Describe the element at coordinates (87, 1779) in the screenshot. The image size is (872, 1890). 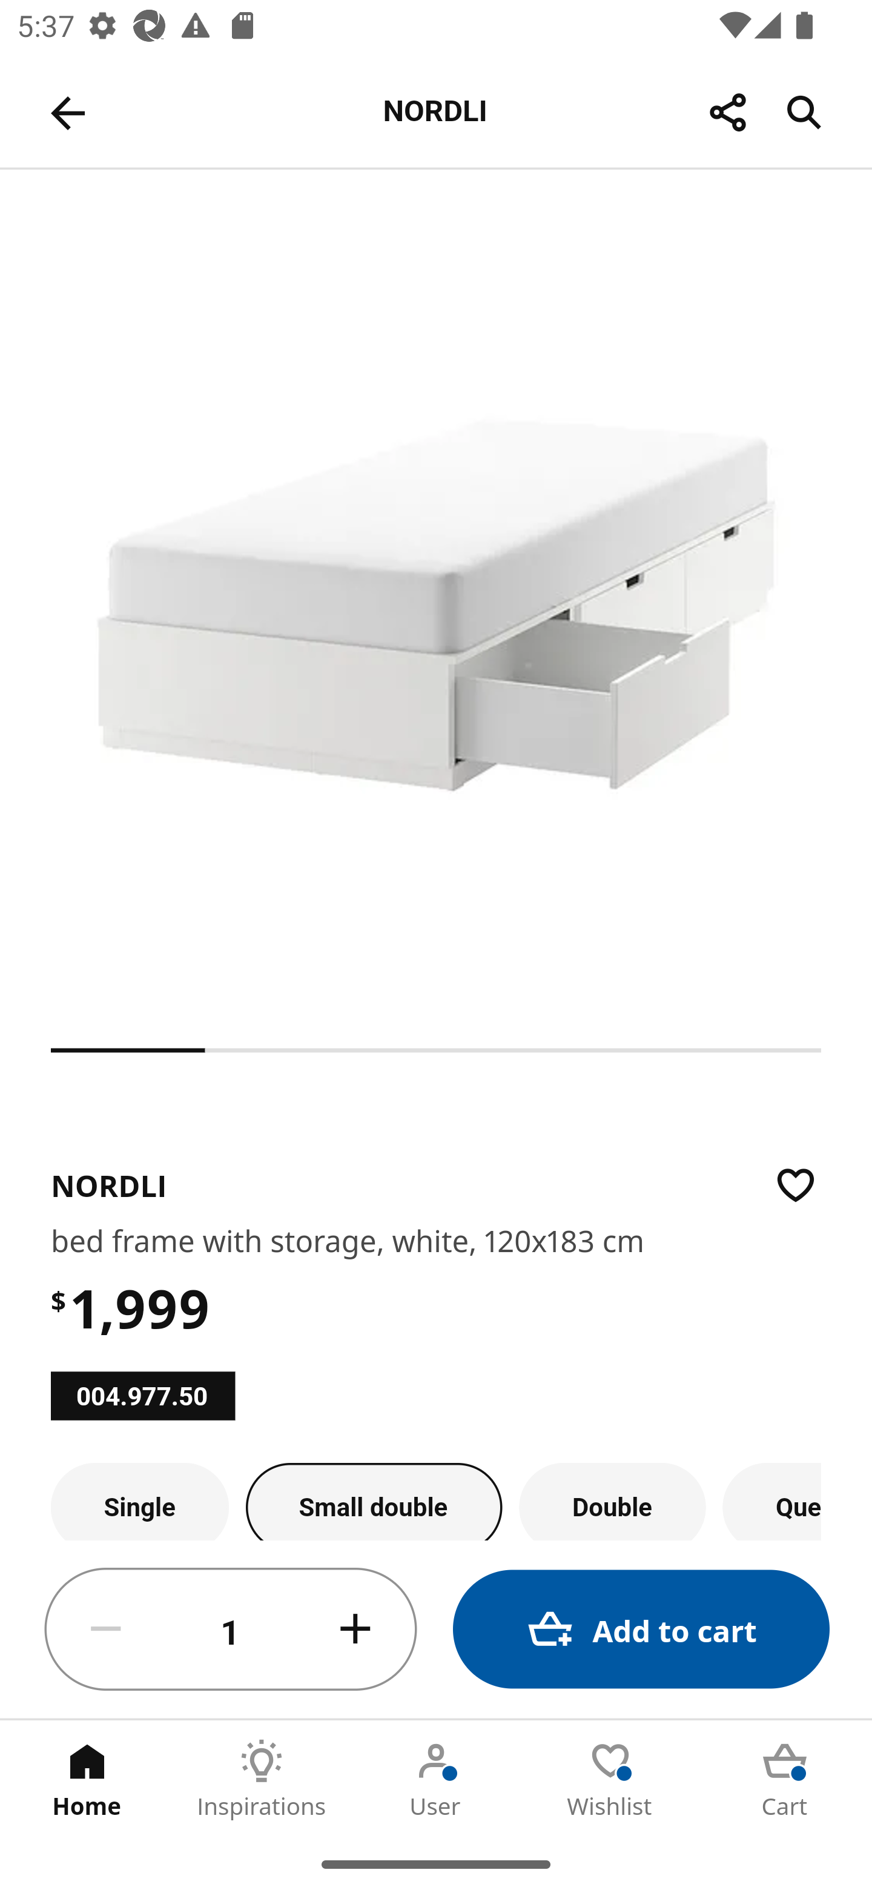
I see `Home
Tab 1 of 5` at that location.